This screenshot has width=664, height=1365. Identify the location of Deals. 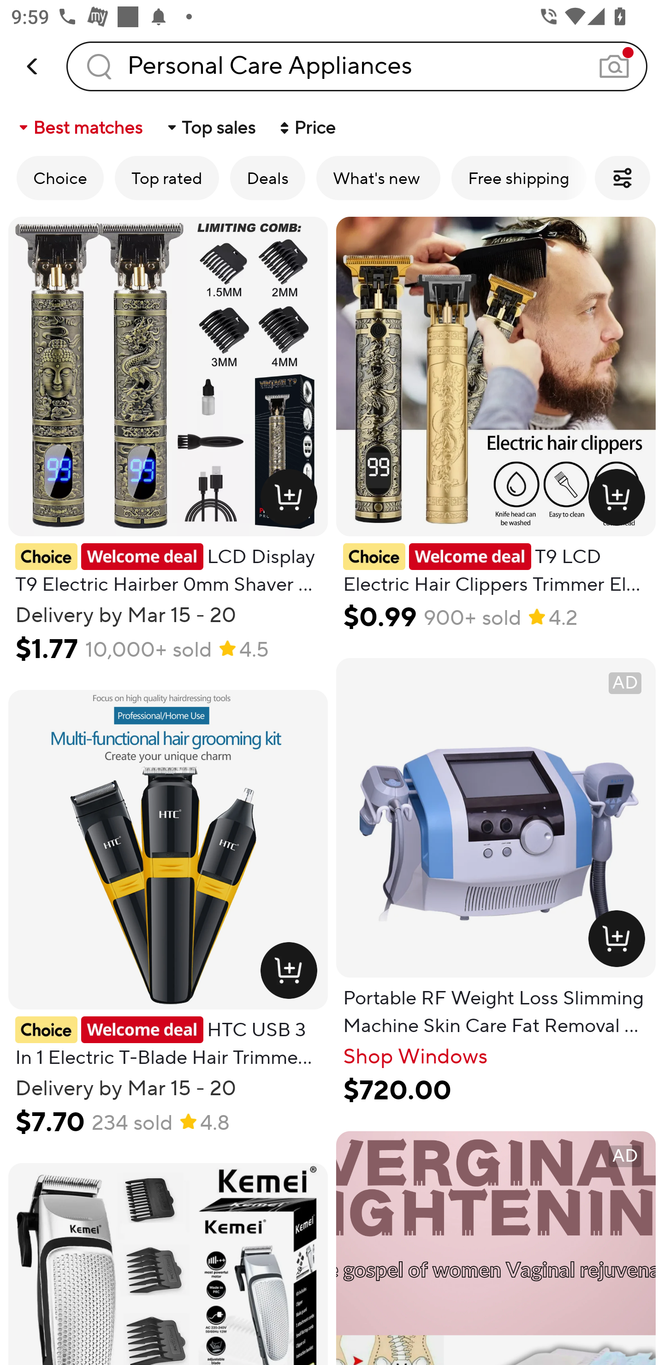
(267, 178).